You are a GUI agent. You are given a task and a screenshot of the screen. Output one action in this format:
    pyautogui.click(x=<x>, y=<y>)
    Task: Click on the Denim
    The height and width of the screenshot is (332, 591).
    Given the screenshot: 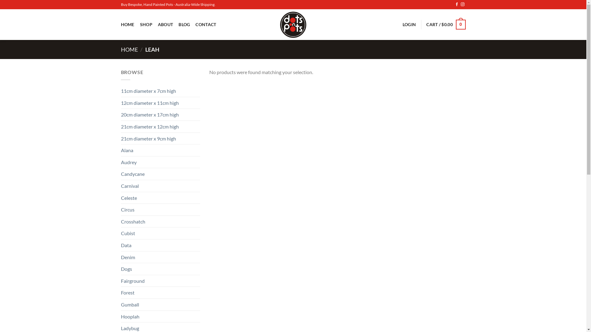 What is the action you would take?
    pyautogui.click(x=160, y=257)
    